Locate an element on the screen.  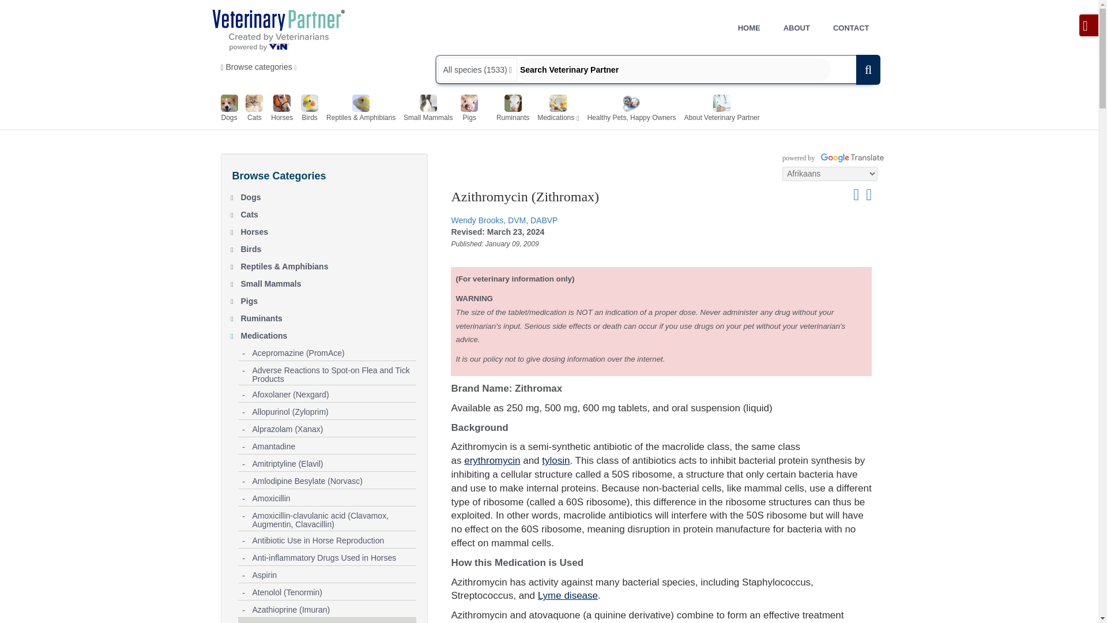
Dogs is located at coordinates (329, 195).